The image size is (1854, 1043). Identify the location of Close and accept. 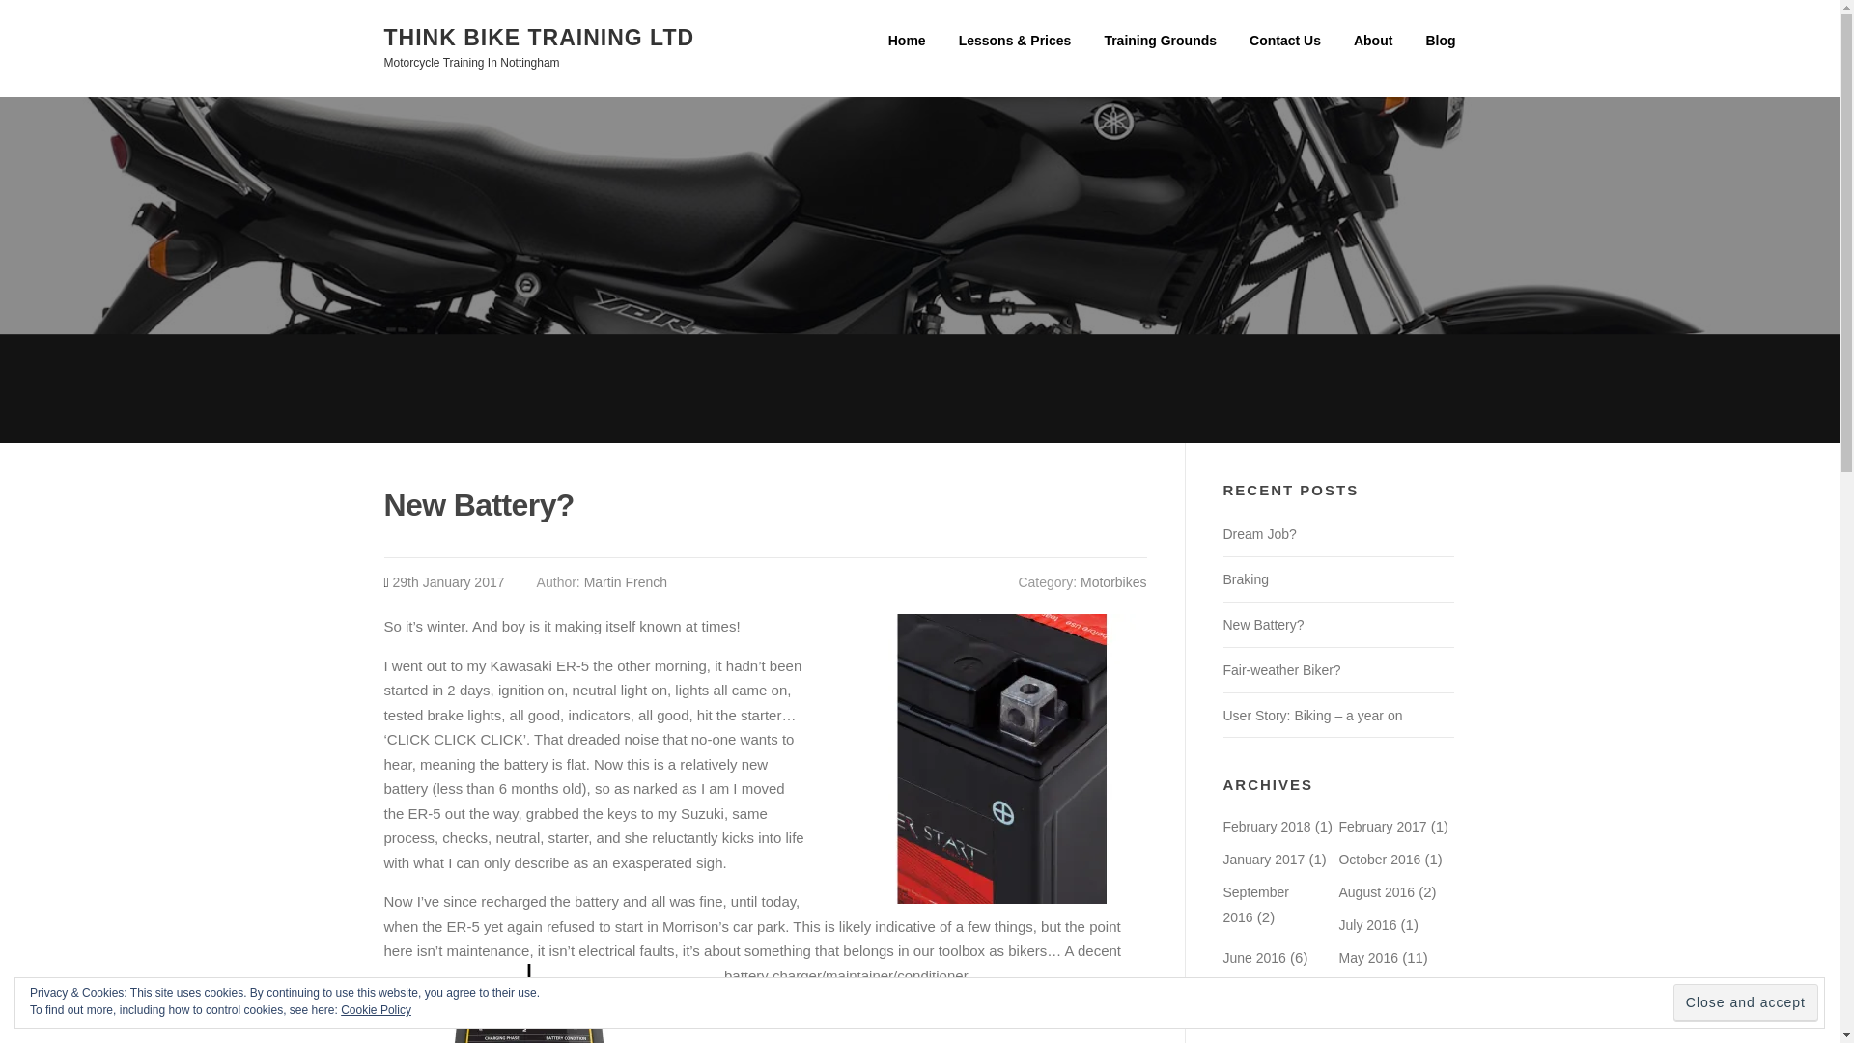
(1746, 1002).